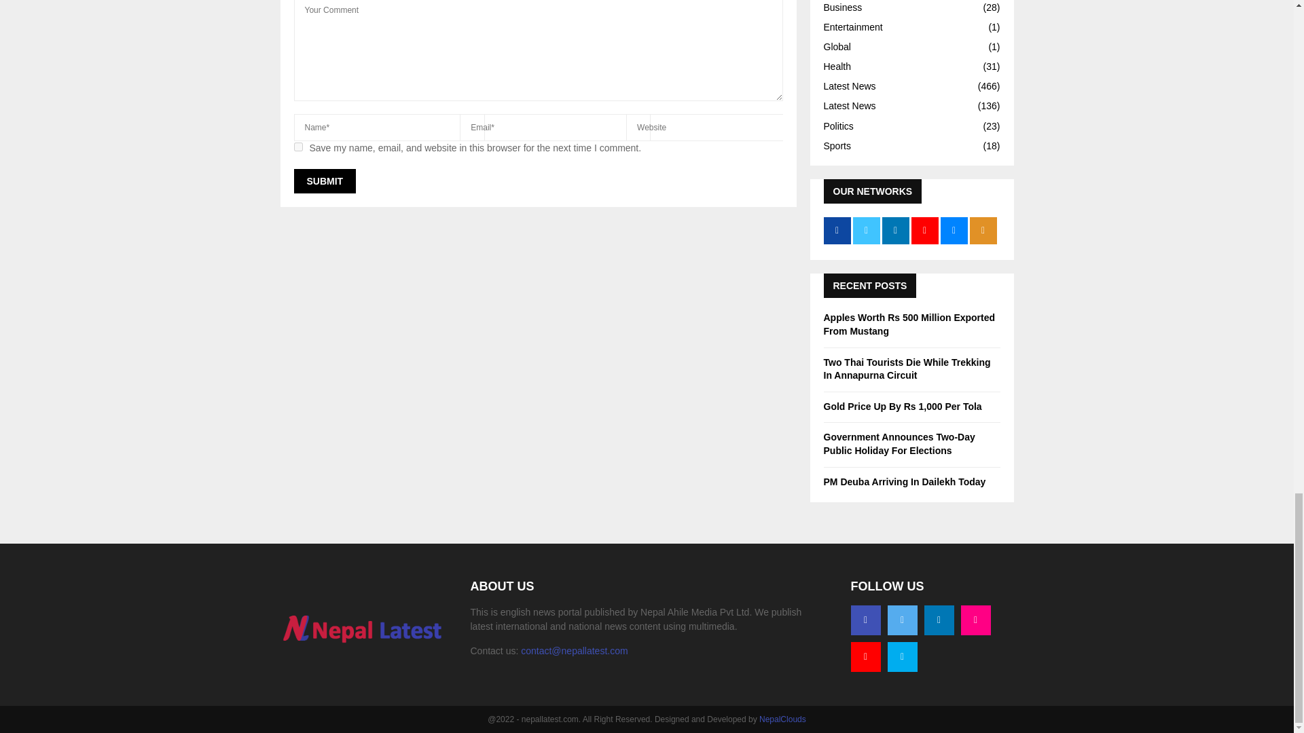 Image resolution: width=1304 pixels, height=733 pixels. What do you see at coordinates (297, 147) in the screenshot?
I see `yes` at bounding box center [297, 147].